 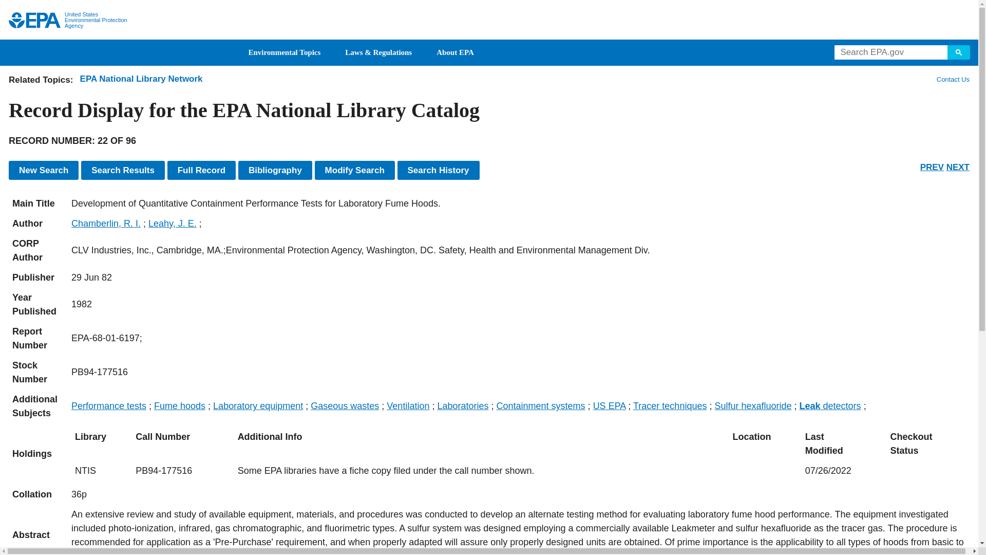 I want to click on Laboratory equipment, so click(x=258, y=406).